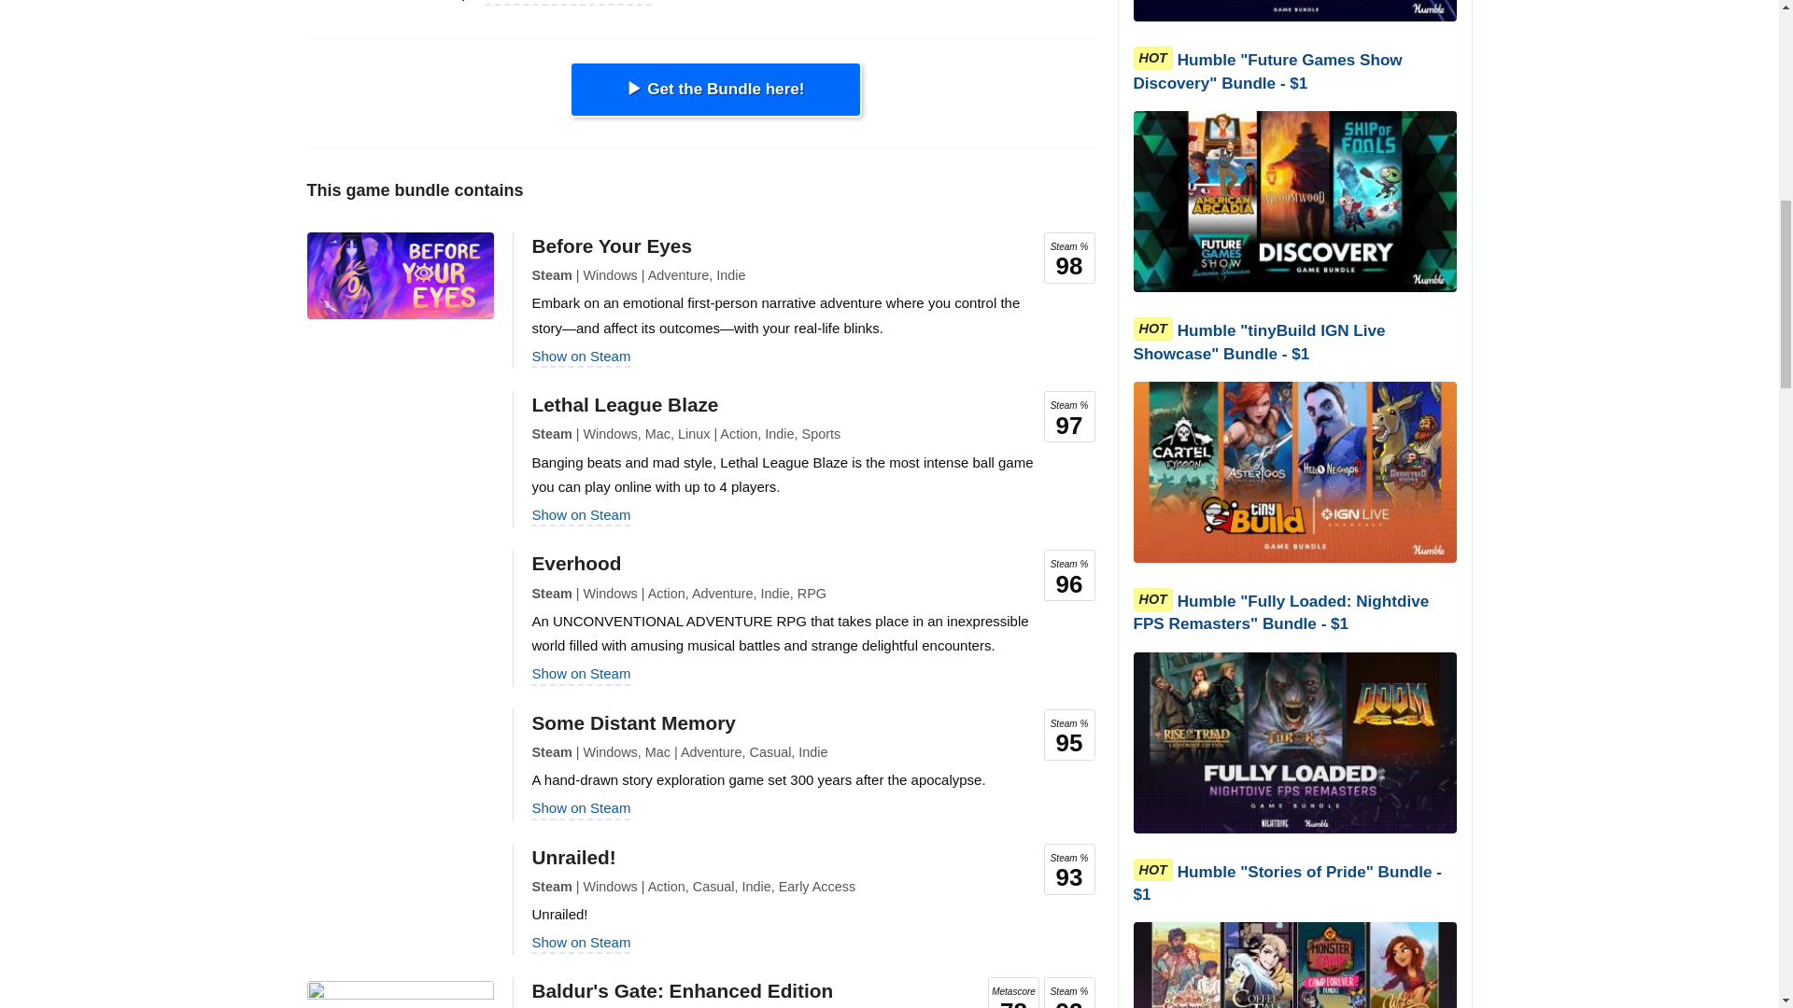 Image resolution: width=1793 pixels, height=1008 pixels. Describe the element at coordinates (581, 943) in the screenshot. I see `Show on Steam` at that location.